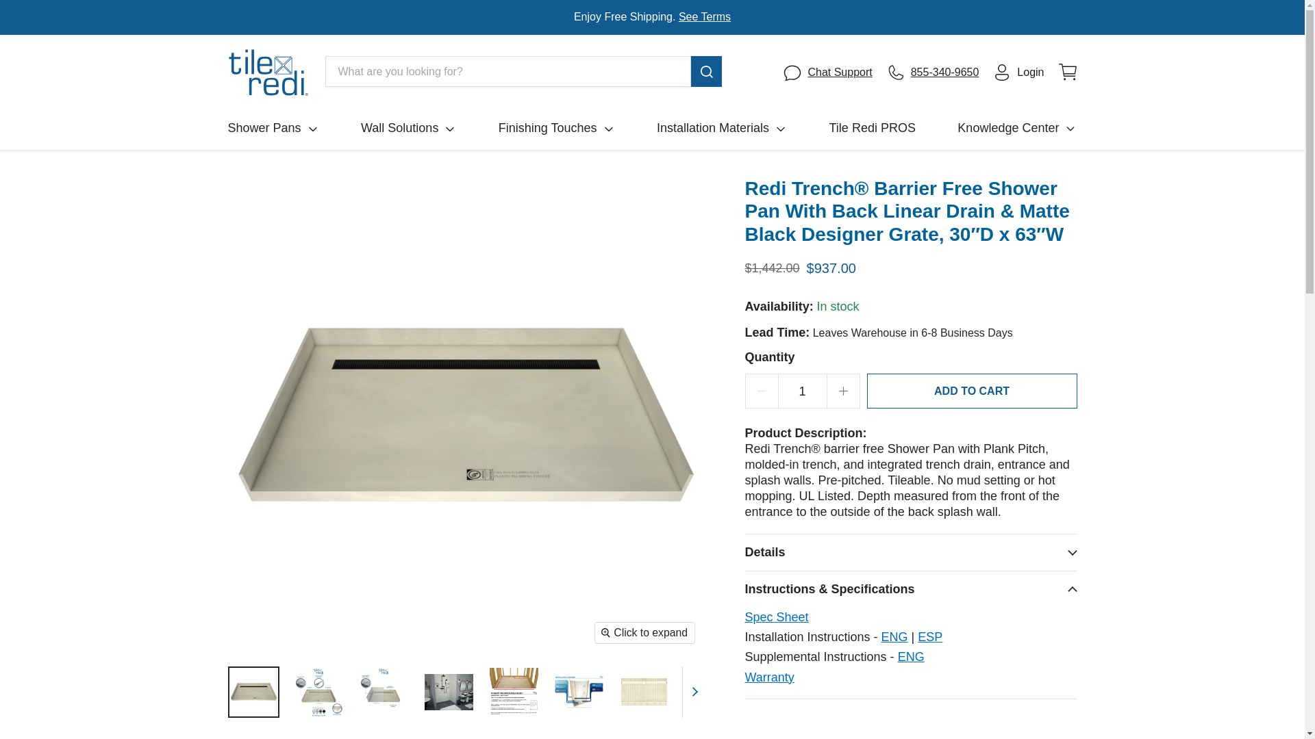 The image size is (1315, 739). What do you see at coordinates (827, 72) in the screenshot?
I see `Chat Support` at bounding box center [827, 72].